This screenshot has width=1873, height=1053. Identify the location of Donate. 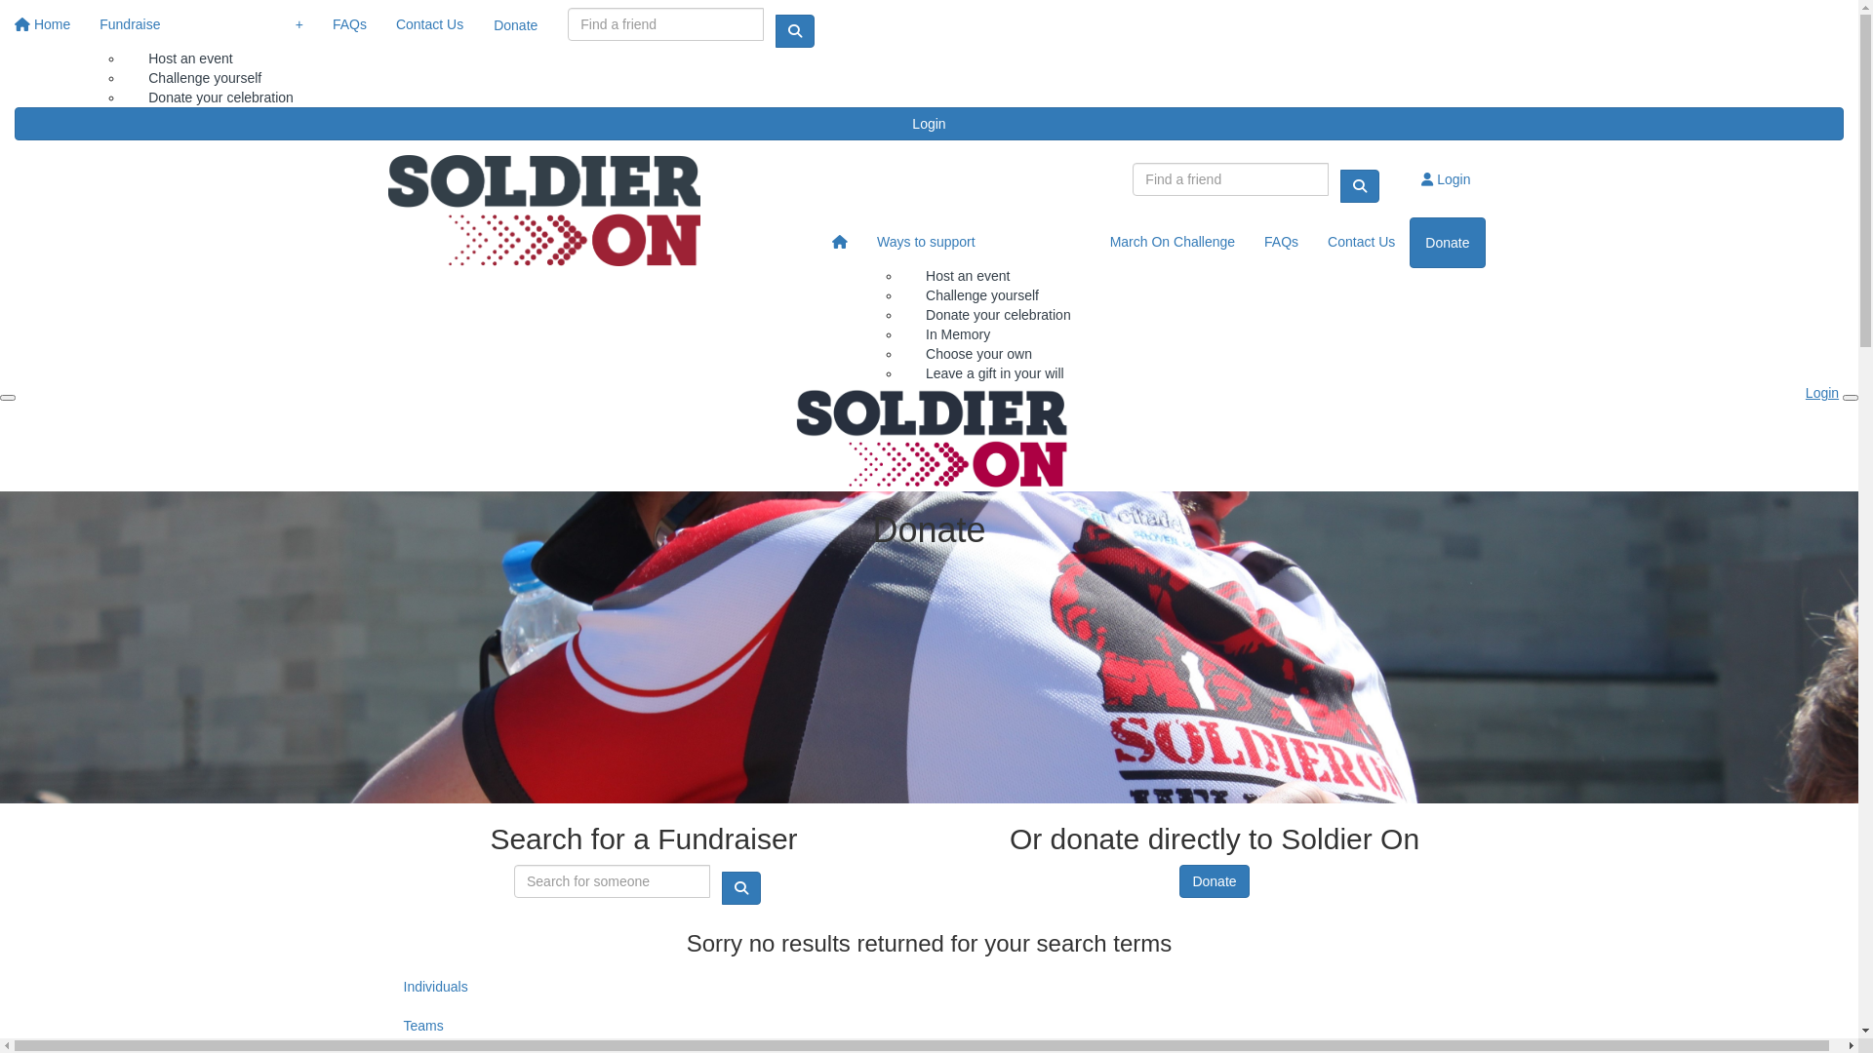
(1214, 881).